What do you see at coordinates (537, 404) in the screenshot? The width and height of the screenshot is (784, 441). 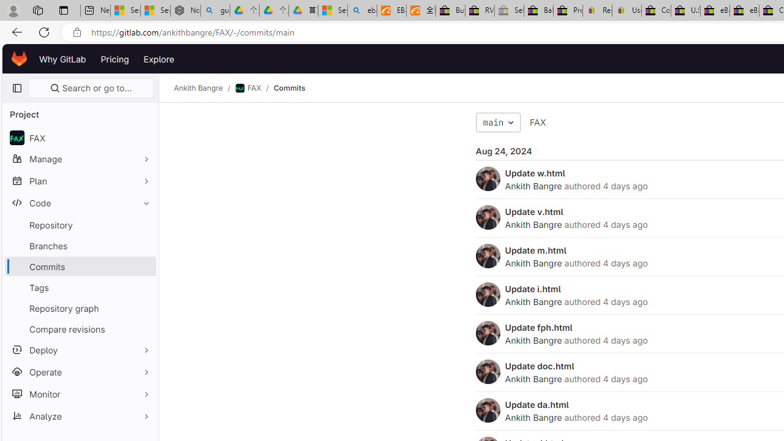 I see `Update da.html` at bounding box center [537, 404].